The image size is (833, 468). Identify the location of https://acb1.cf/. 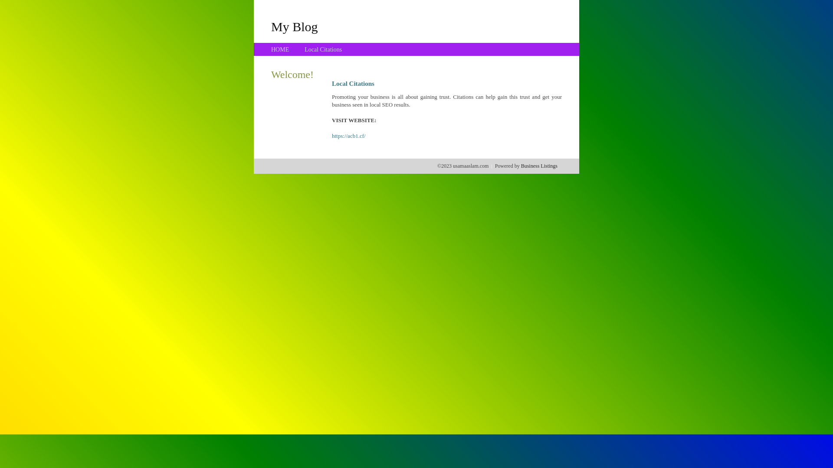
(349, 136).